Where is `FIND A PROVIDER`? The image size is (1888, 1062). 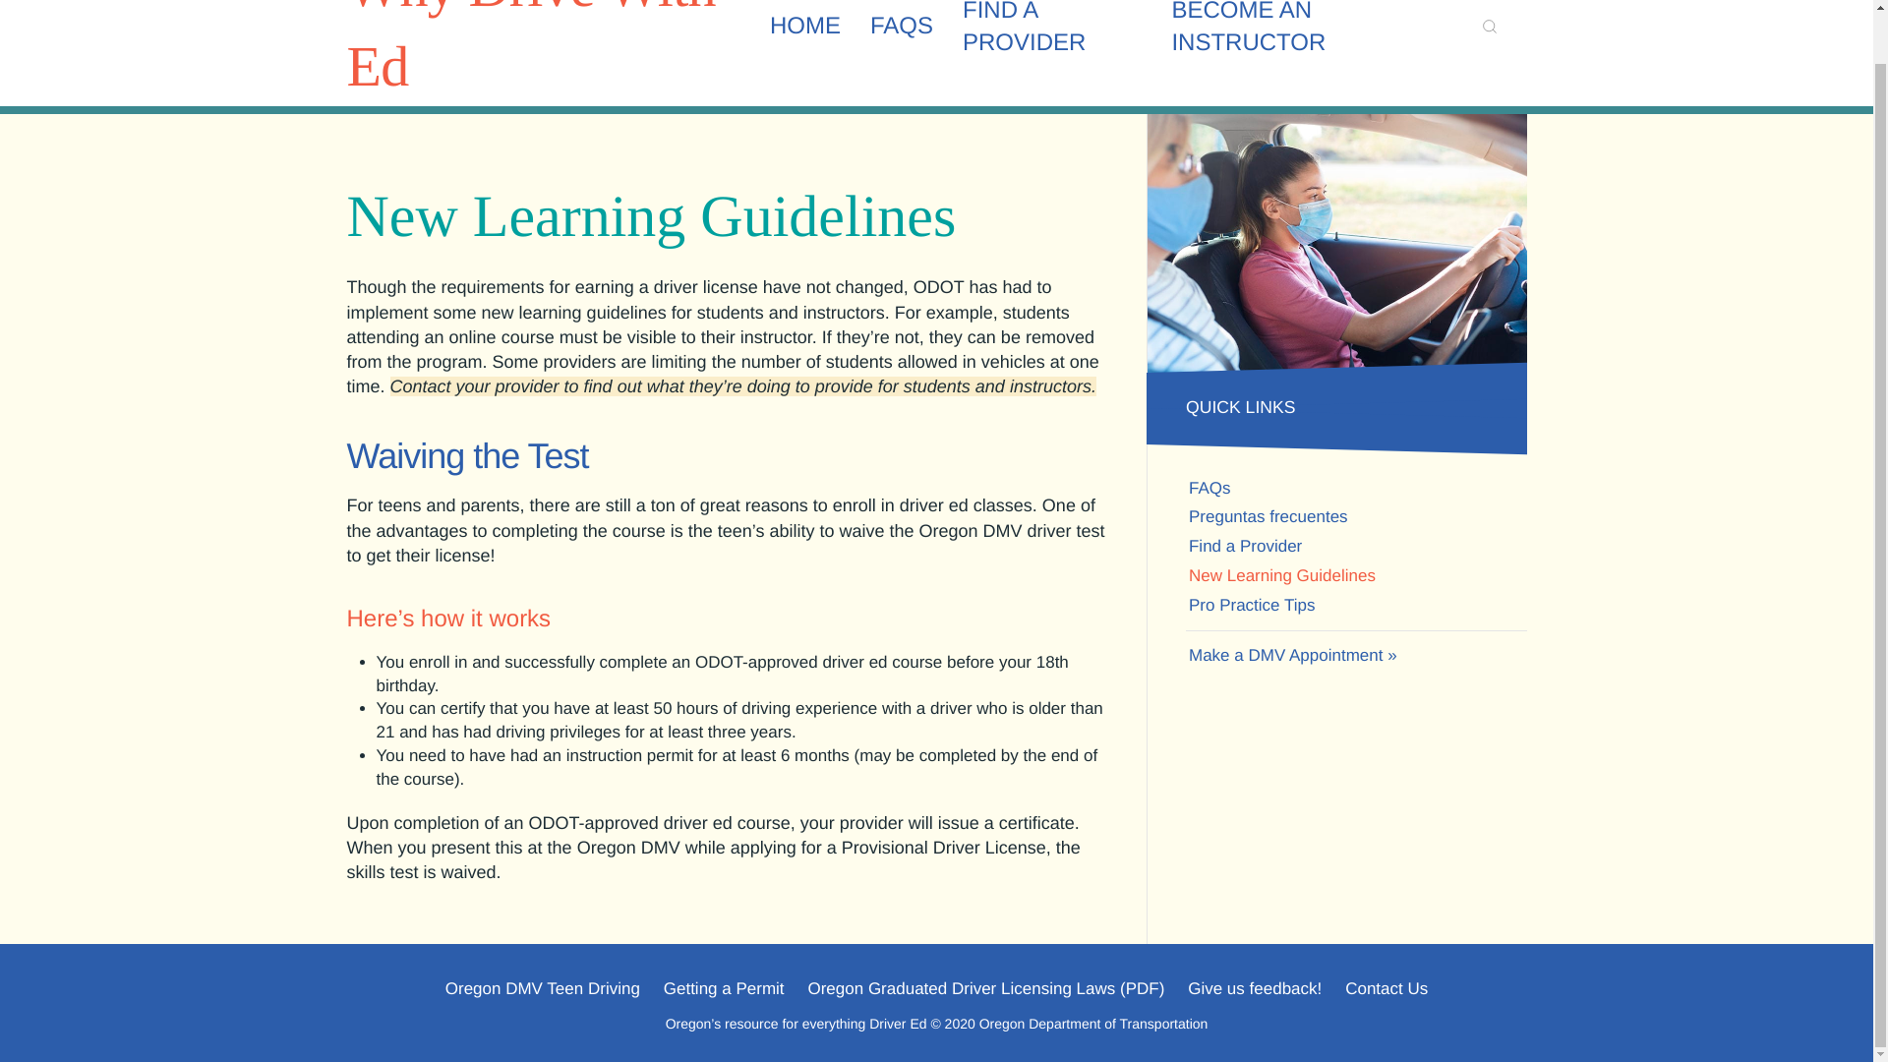
FIND A PROVIDER is located at coordinates (1051, 32).